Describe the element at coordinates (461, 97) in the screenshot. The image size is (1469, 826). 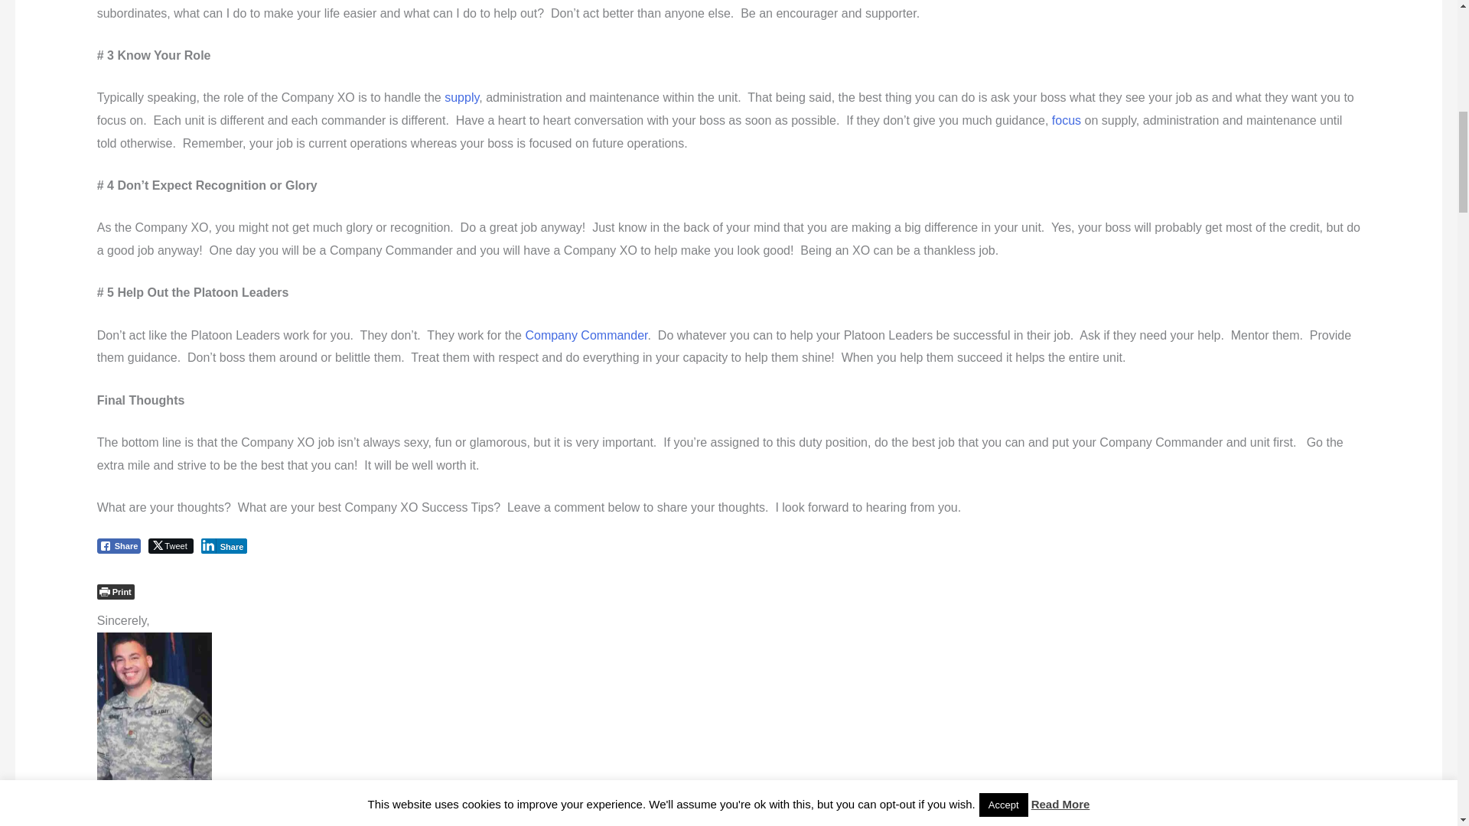
I see `supply` at that location.